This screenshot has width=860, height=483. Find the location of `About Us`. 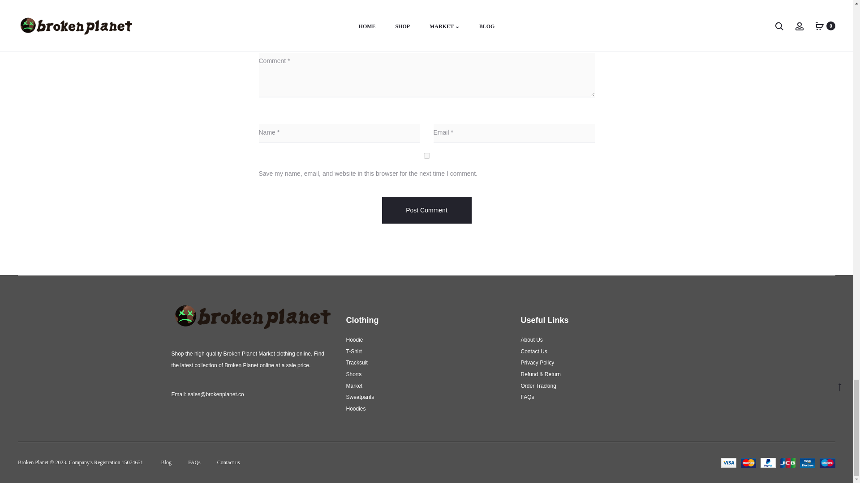

About Us is located at coordinates (531, 339).